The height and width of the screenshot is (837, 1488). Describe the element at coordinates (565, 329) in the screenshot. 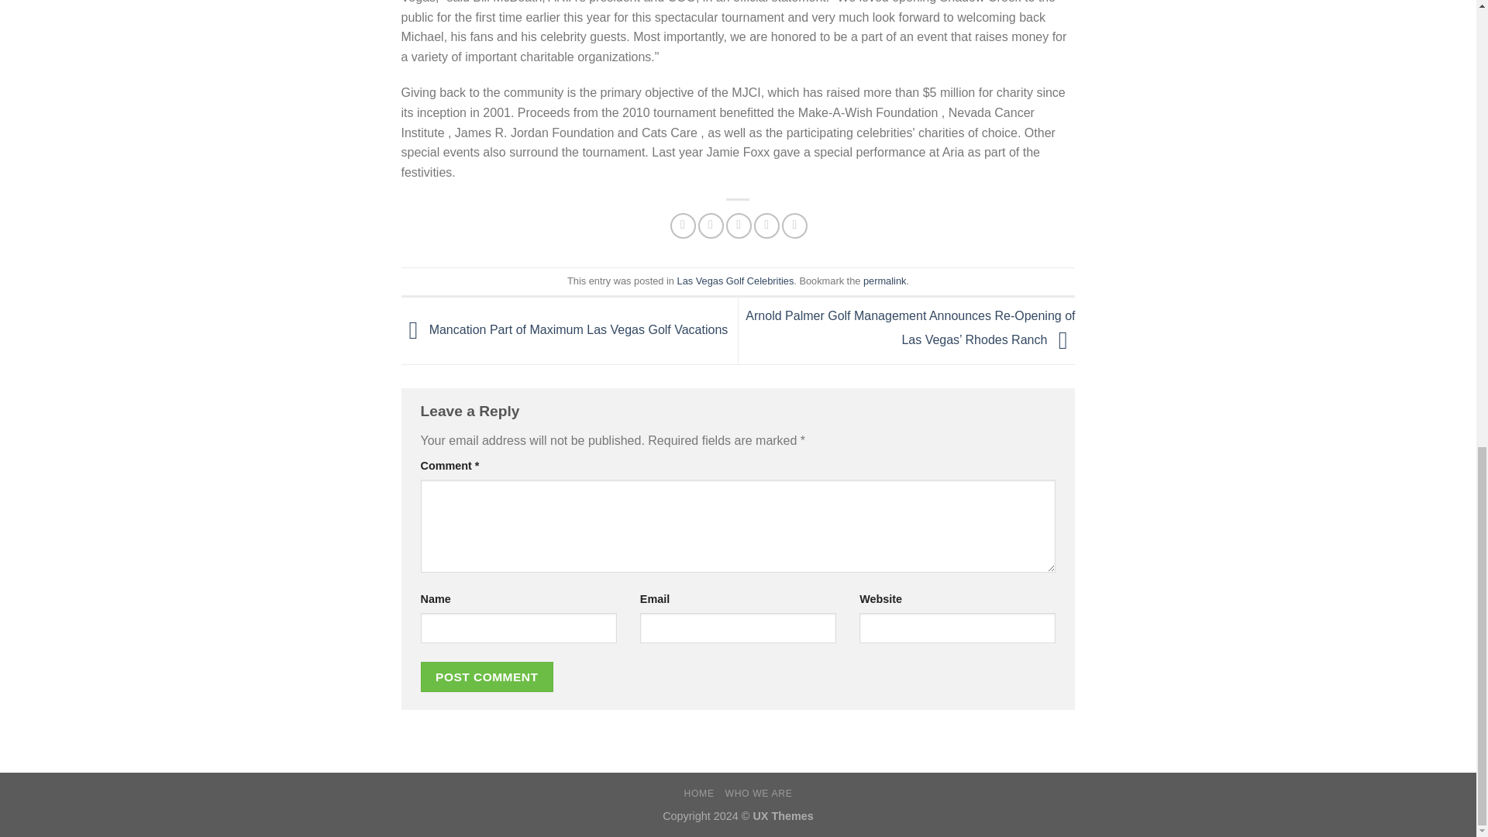

I see `Mancation Part of Maximum Las Vegas Golf Vacations` at that location.